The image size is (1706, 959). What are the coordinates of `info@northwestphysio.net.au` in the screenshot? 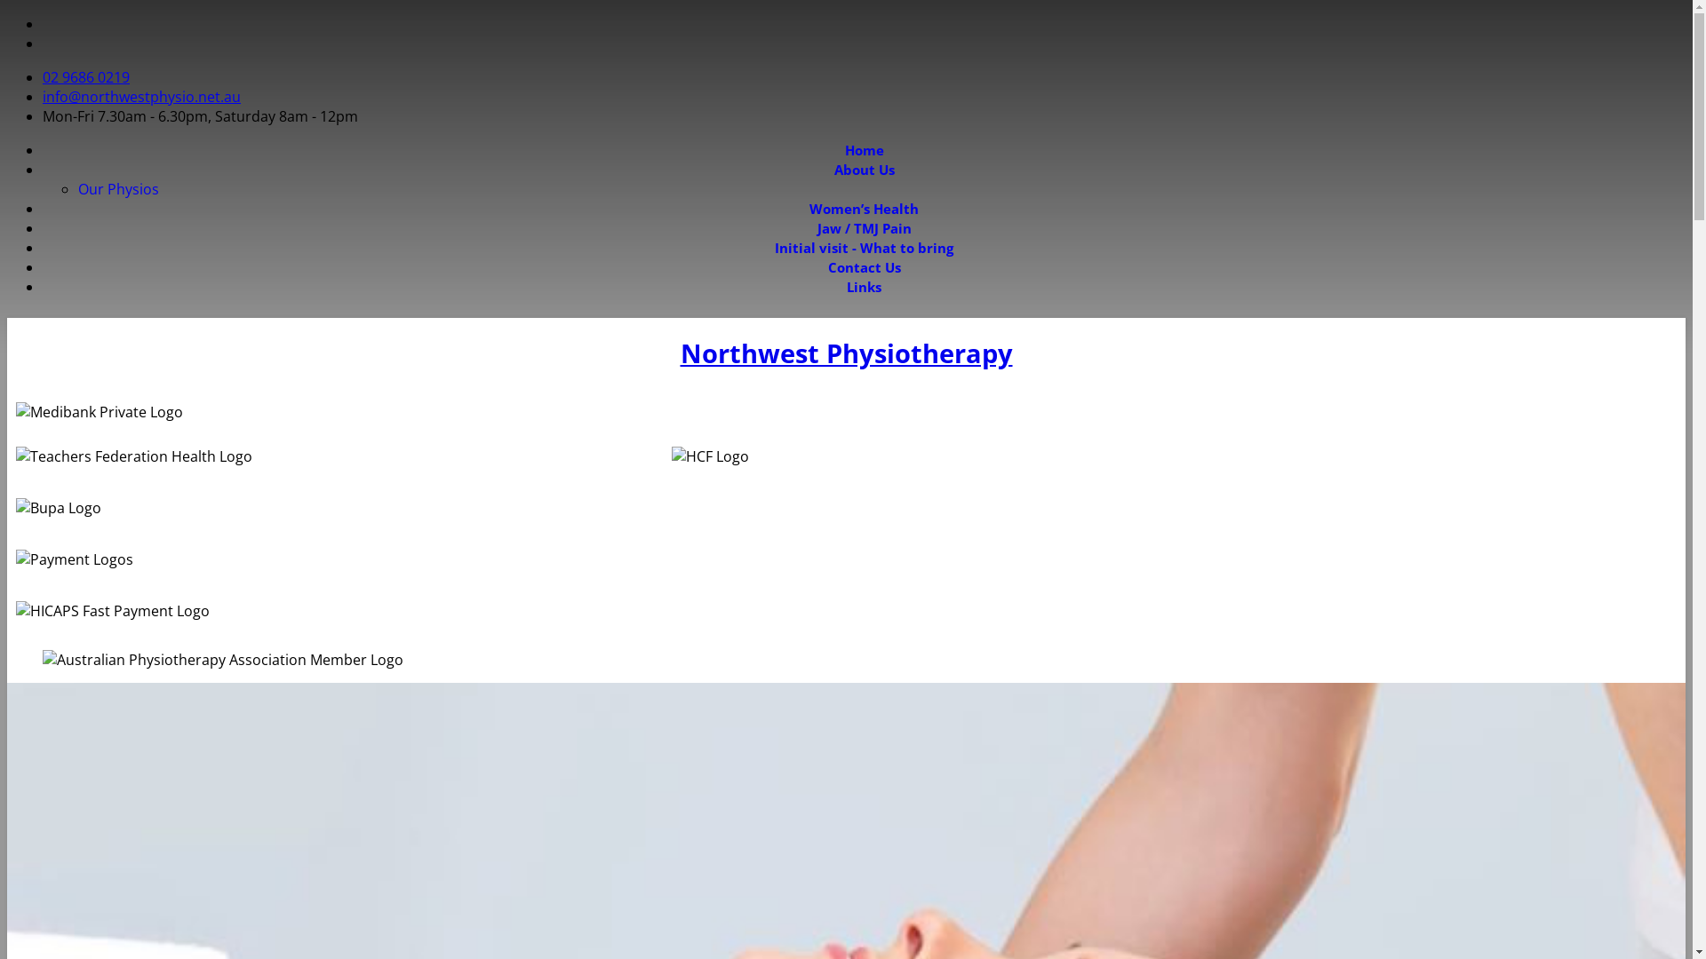 It's located at (142, 97).